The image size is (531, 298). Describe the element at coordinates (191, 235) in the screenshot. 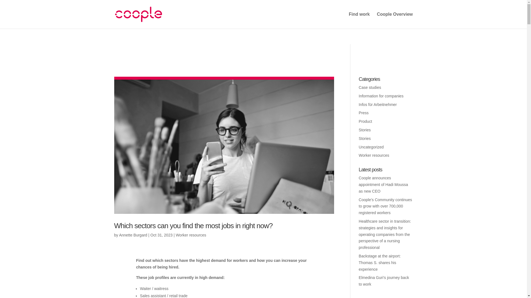

I see `Worker resources` at that location.